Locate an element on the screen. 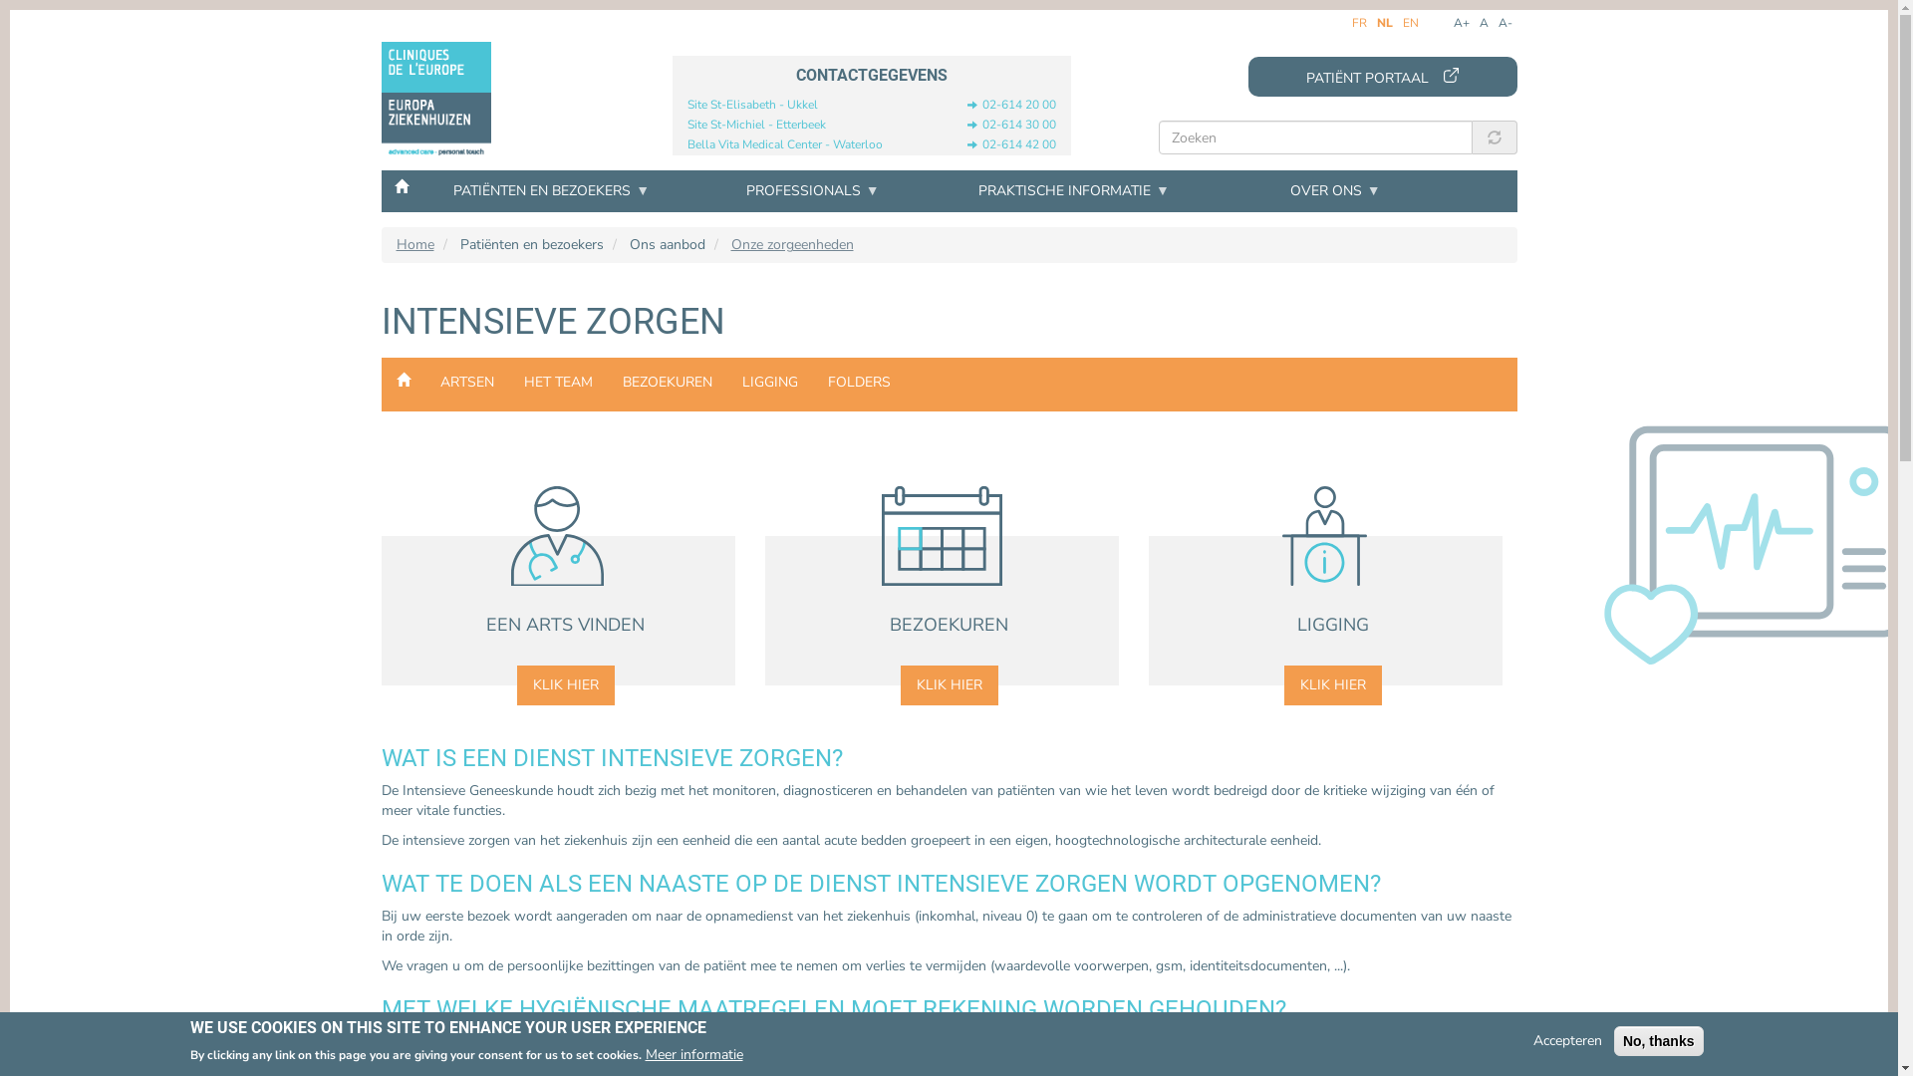  HET VERBLIJF is located at coordinates (1076, 394).